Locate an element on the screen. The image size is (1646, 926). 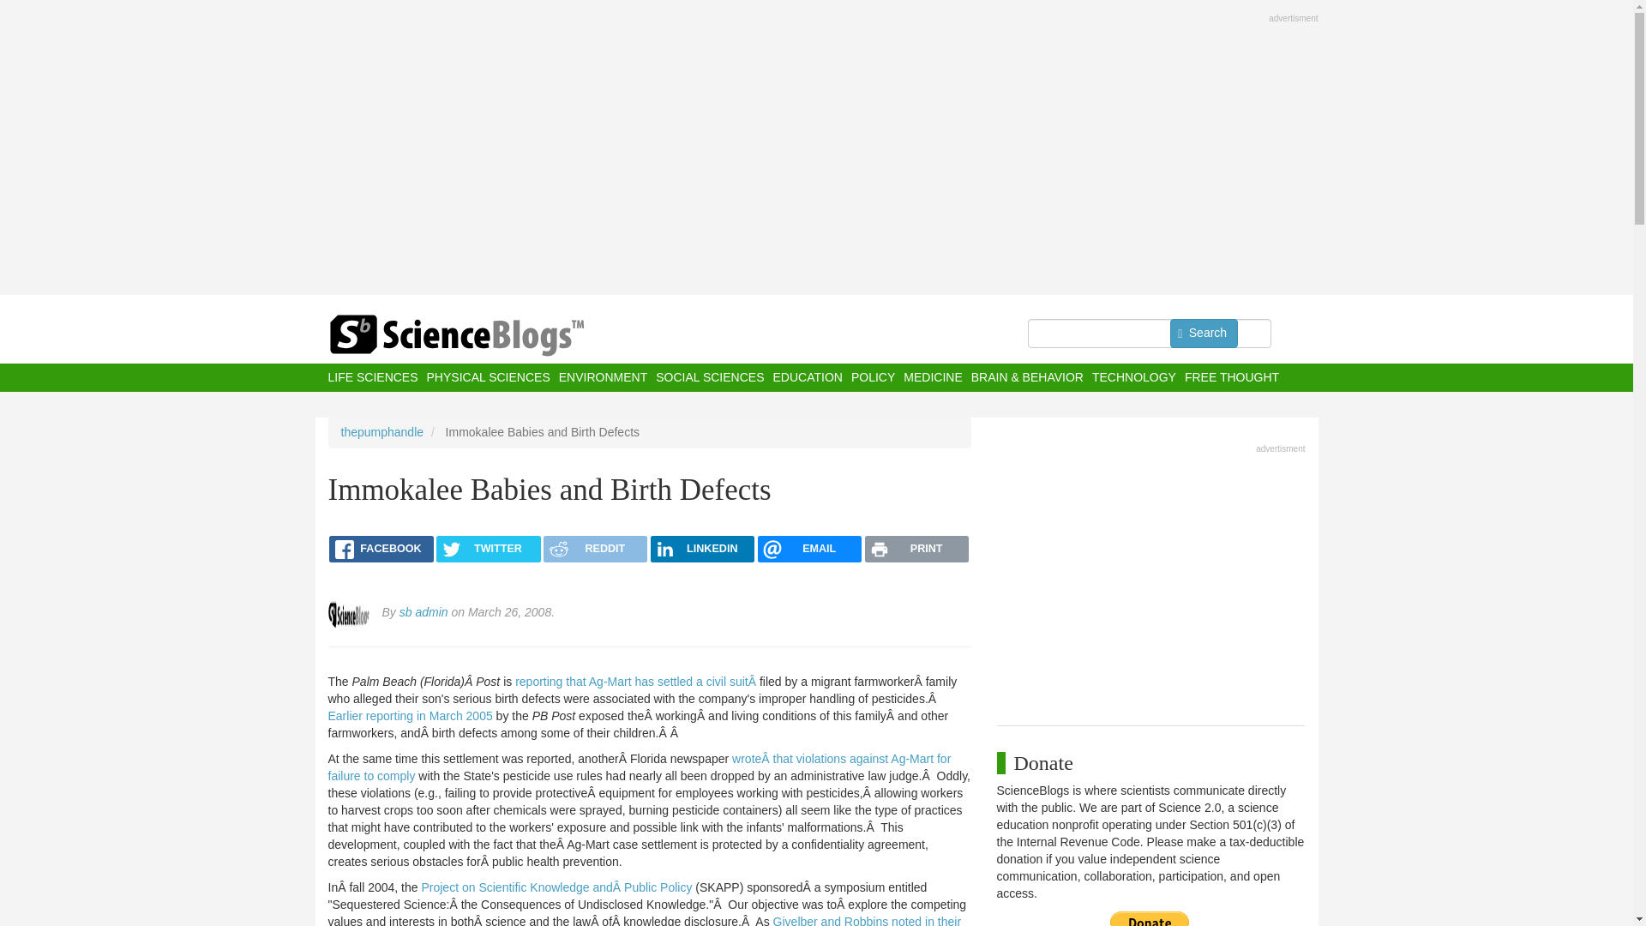
View user profile. is located at coordinates (424, 612).